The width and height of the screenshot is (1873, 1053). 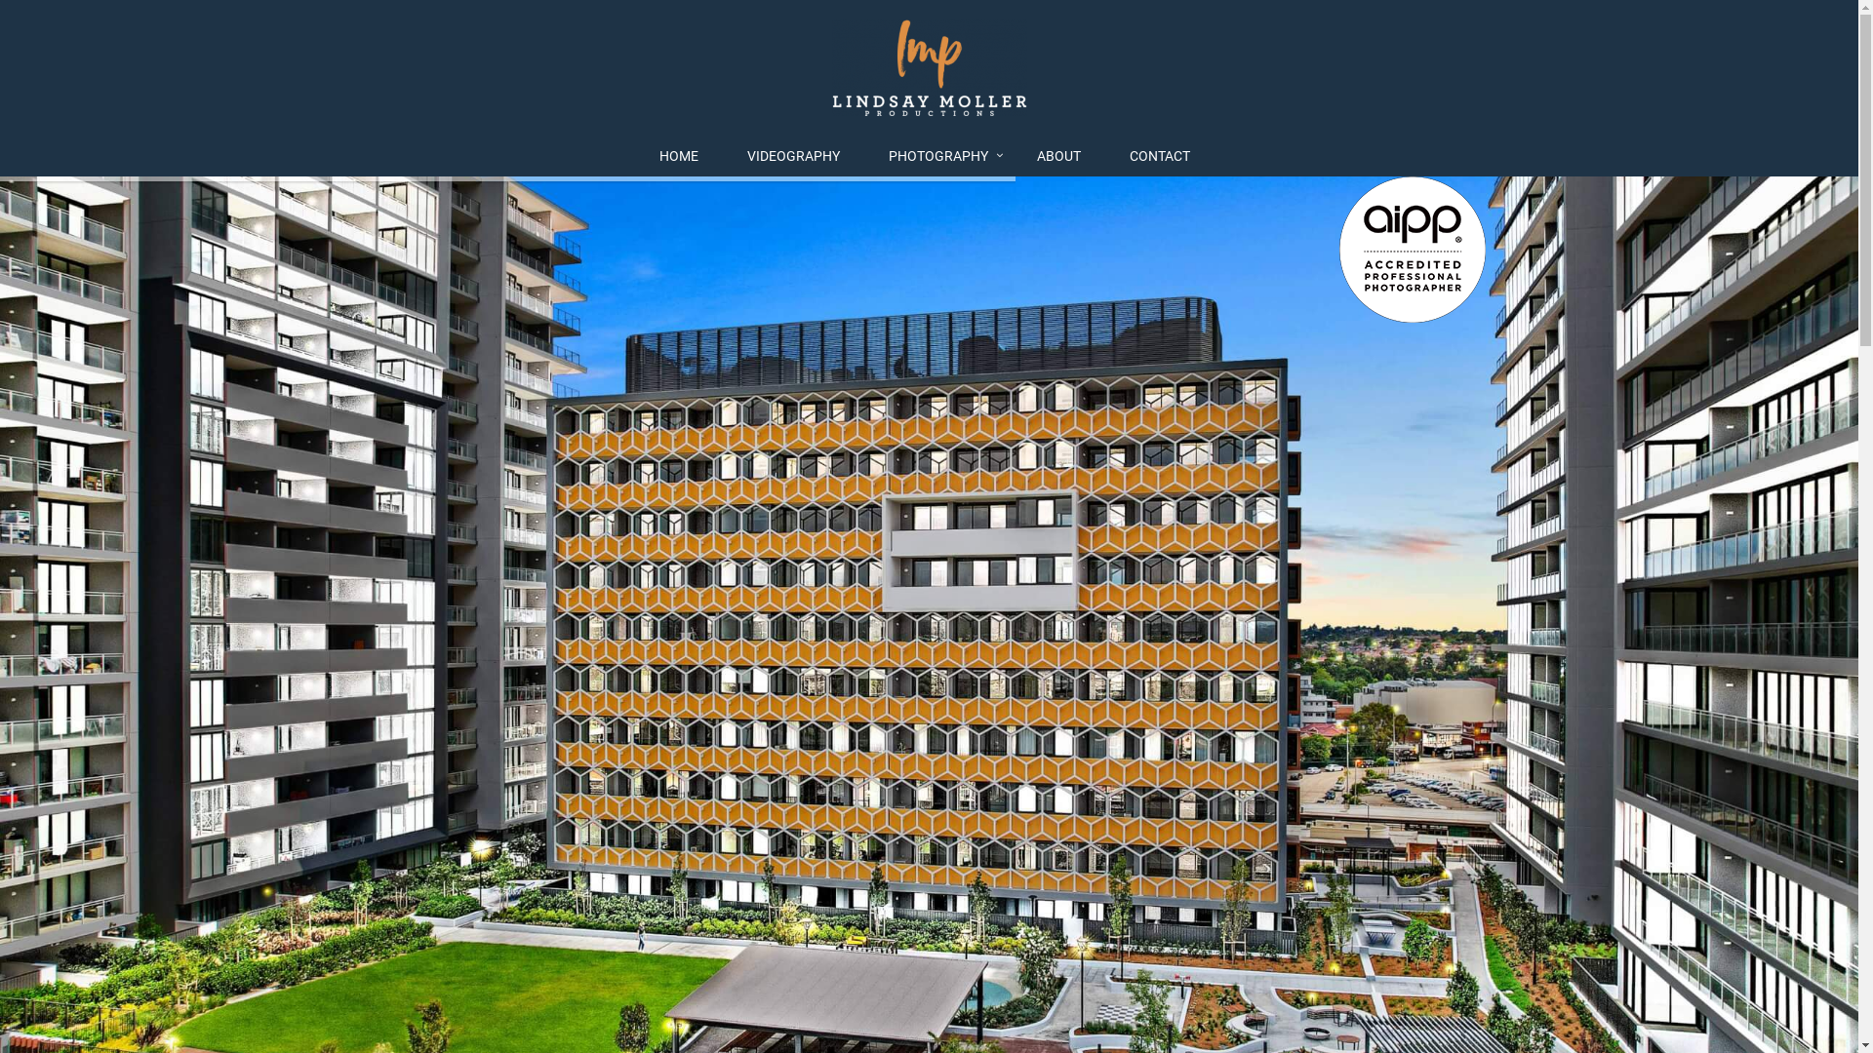 I want to click on HOME, so click(x=684, y=157).